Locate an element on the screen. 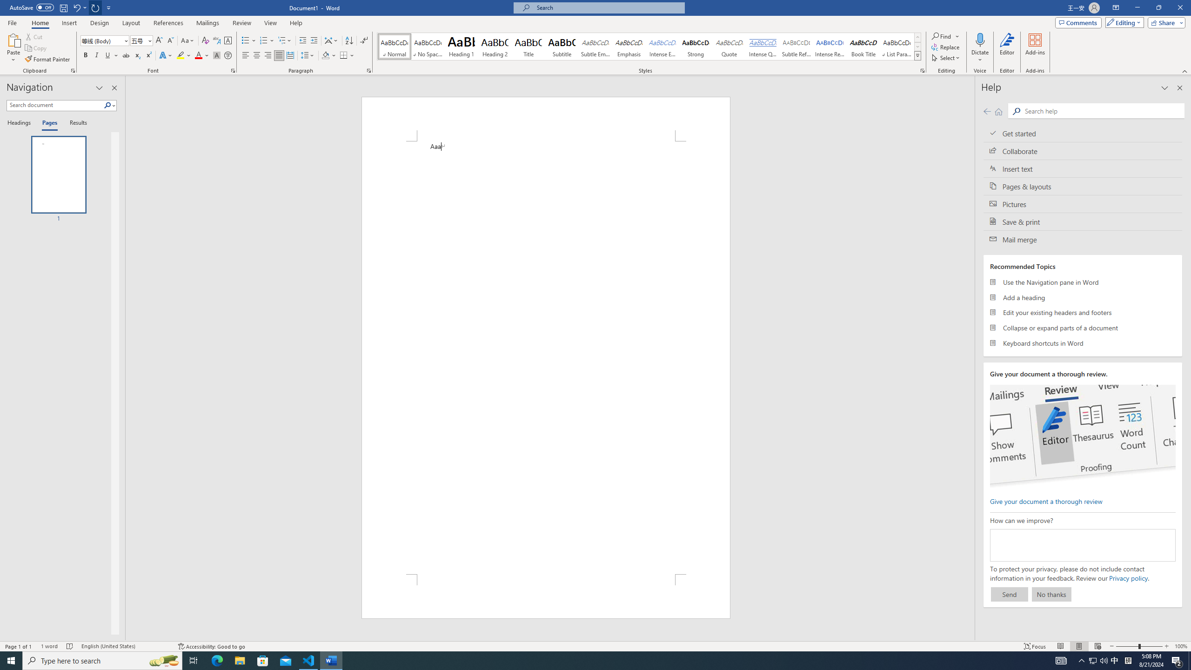  Strong is located at coordinates (695, 47).